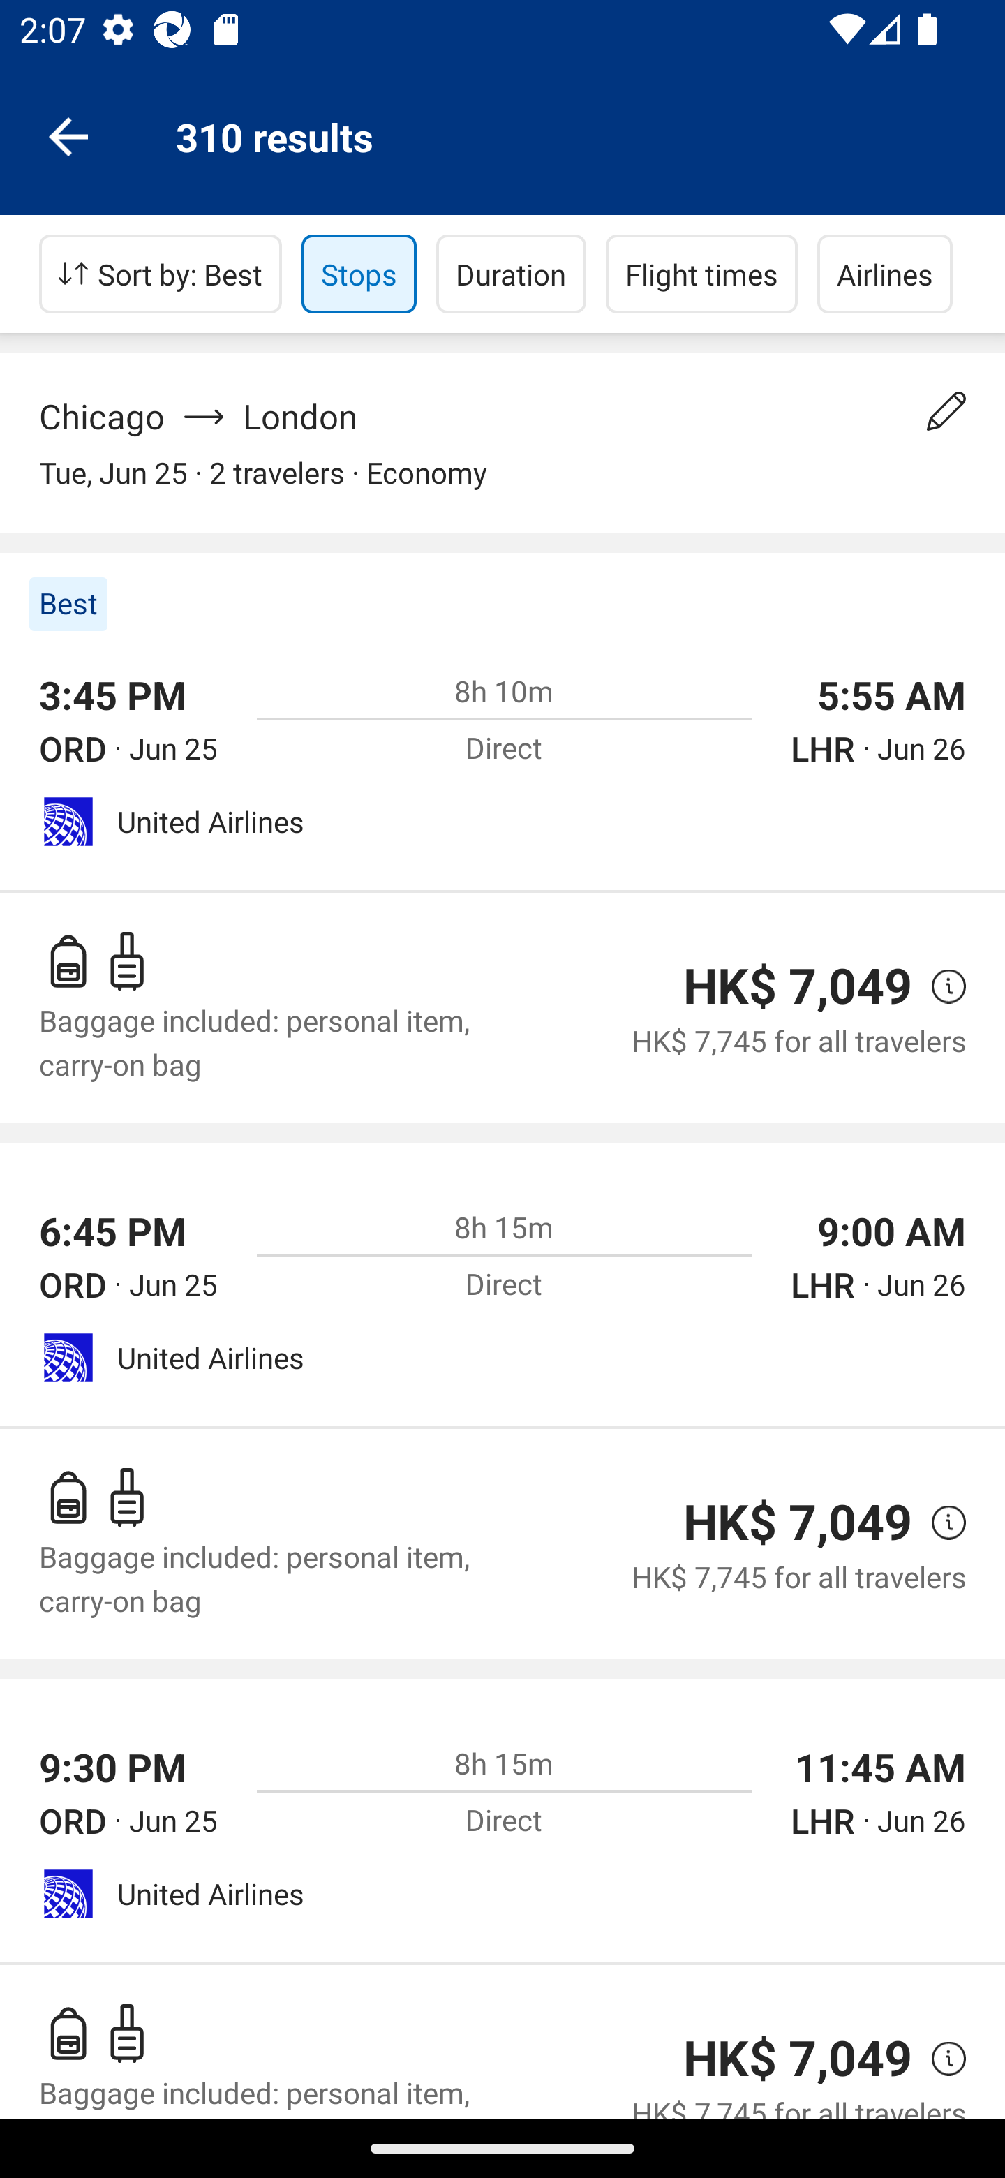 The height and width of the screenshot is (2178, 1005). What do you see at coordinates (798, 1522) in the screenshot?
I see `HK$ 7,049` at bounding box center [798, 1522].